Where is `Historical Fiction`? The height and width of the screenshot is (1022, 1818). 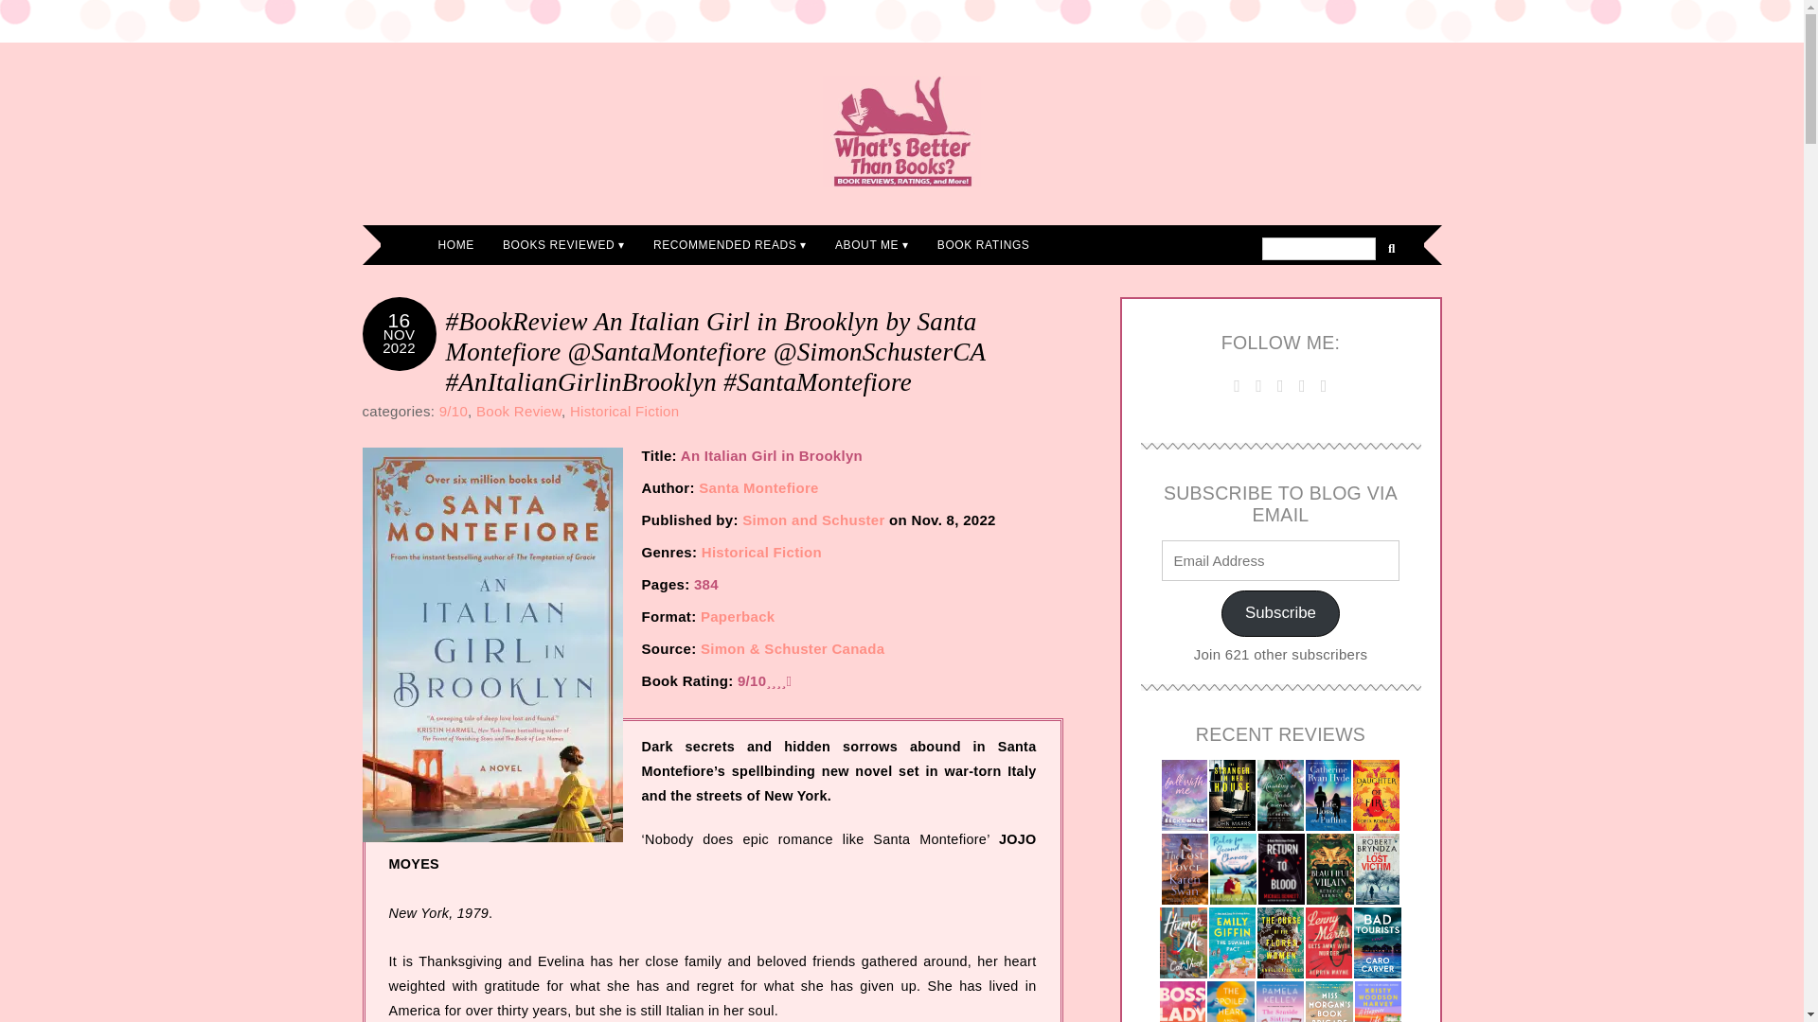 Historical Fiction is located at coordinates (761, 551).